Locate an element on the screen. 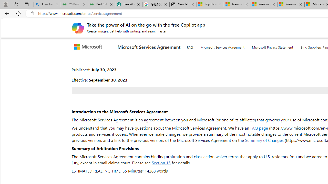  linux basic - Search is located at coordinates (47, 5).